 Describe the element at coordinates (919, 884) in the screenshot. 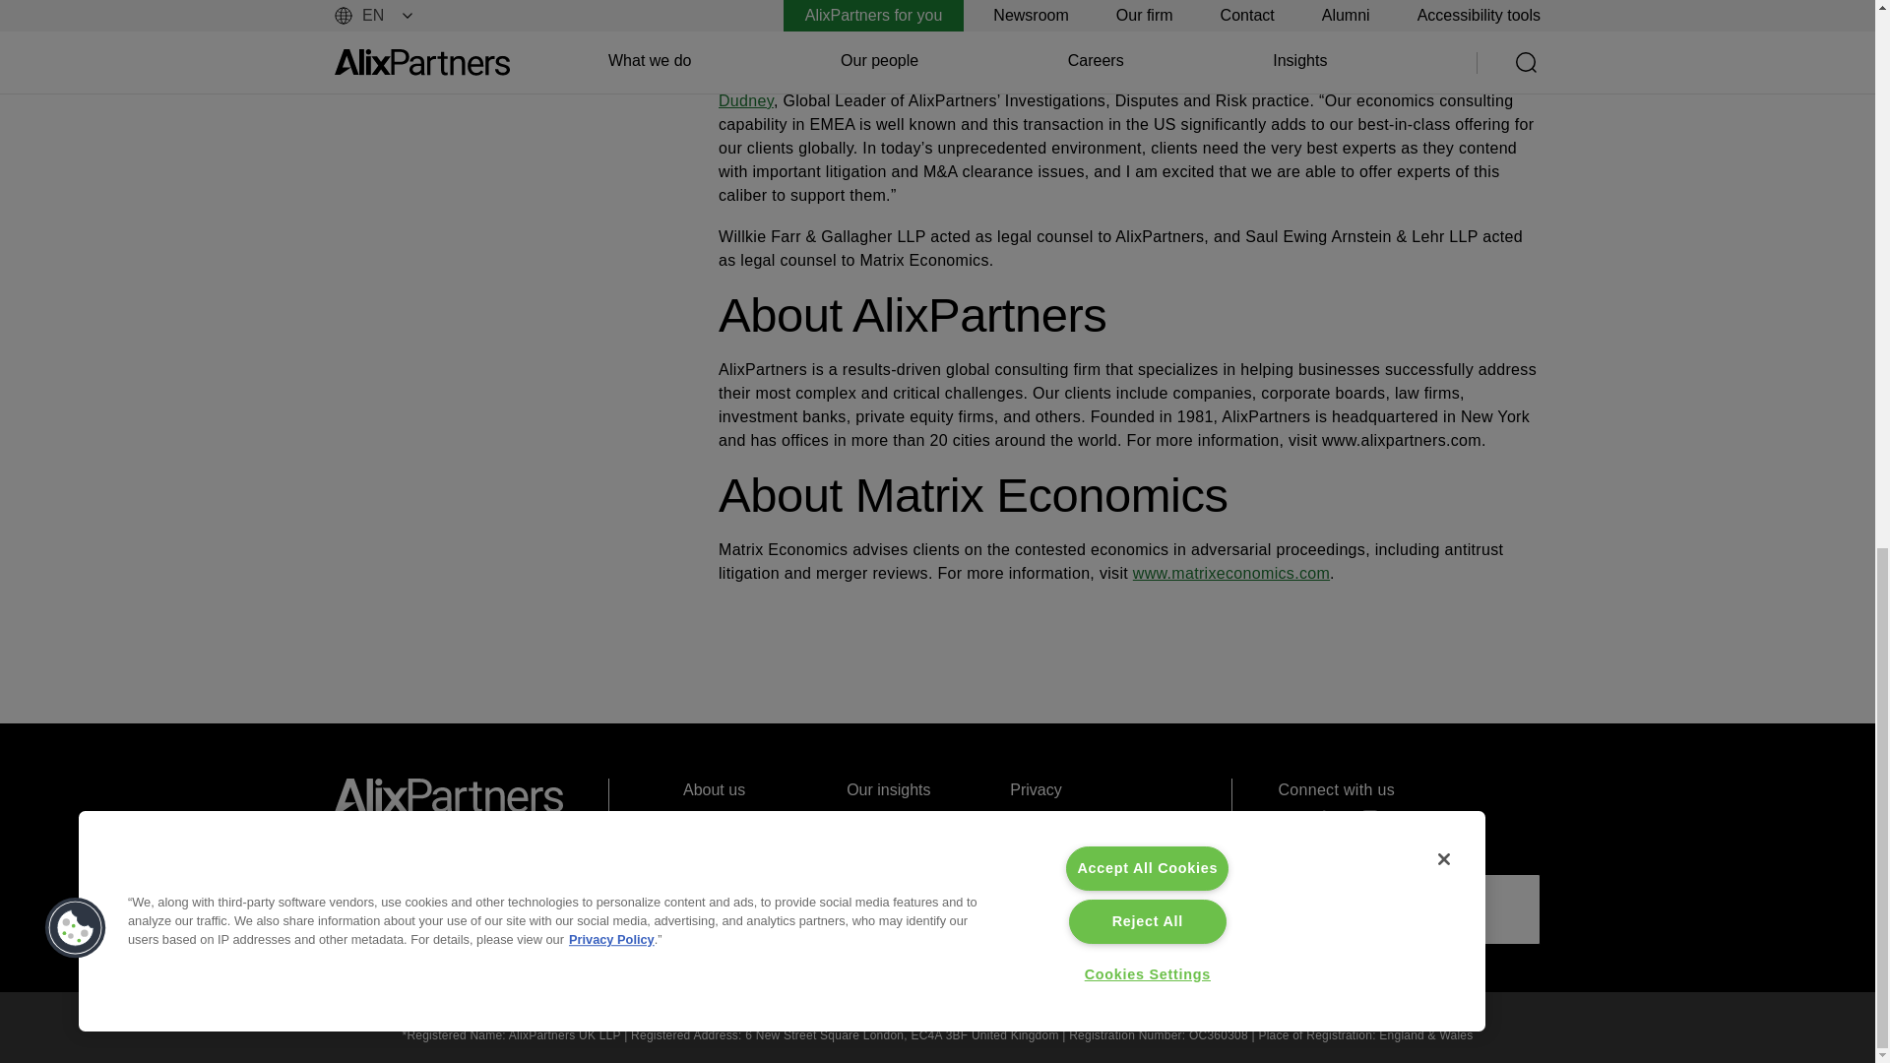

I see `Our offices` at that location.